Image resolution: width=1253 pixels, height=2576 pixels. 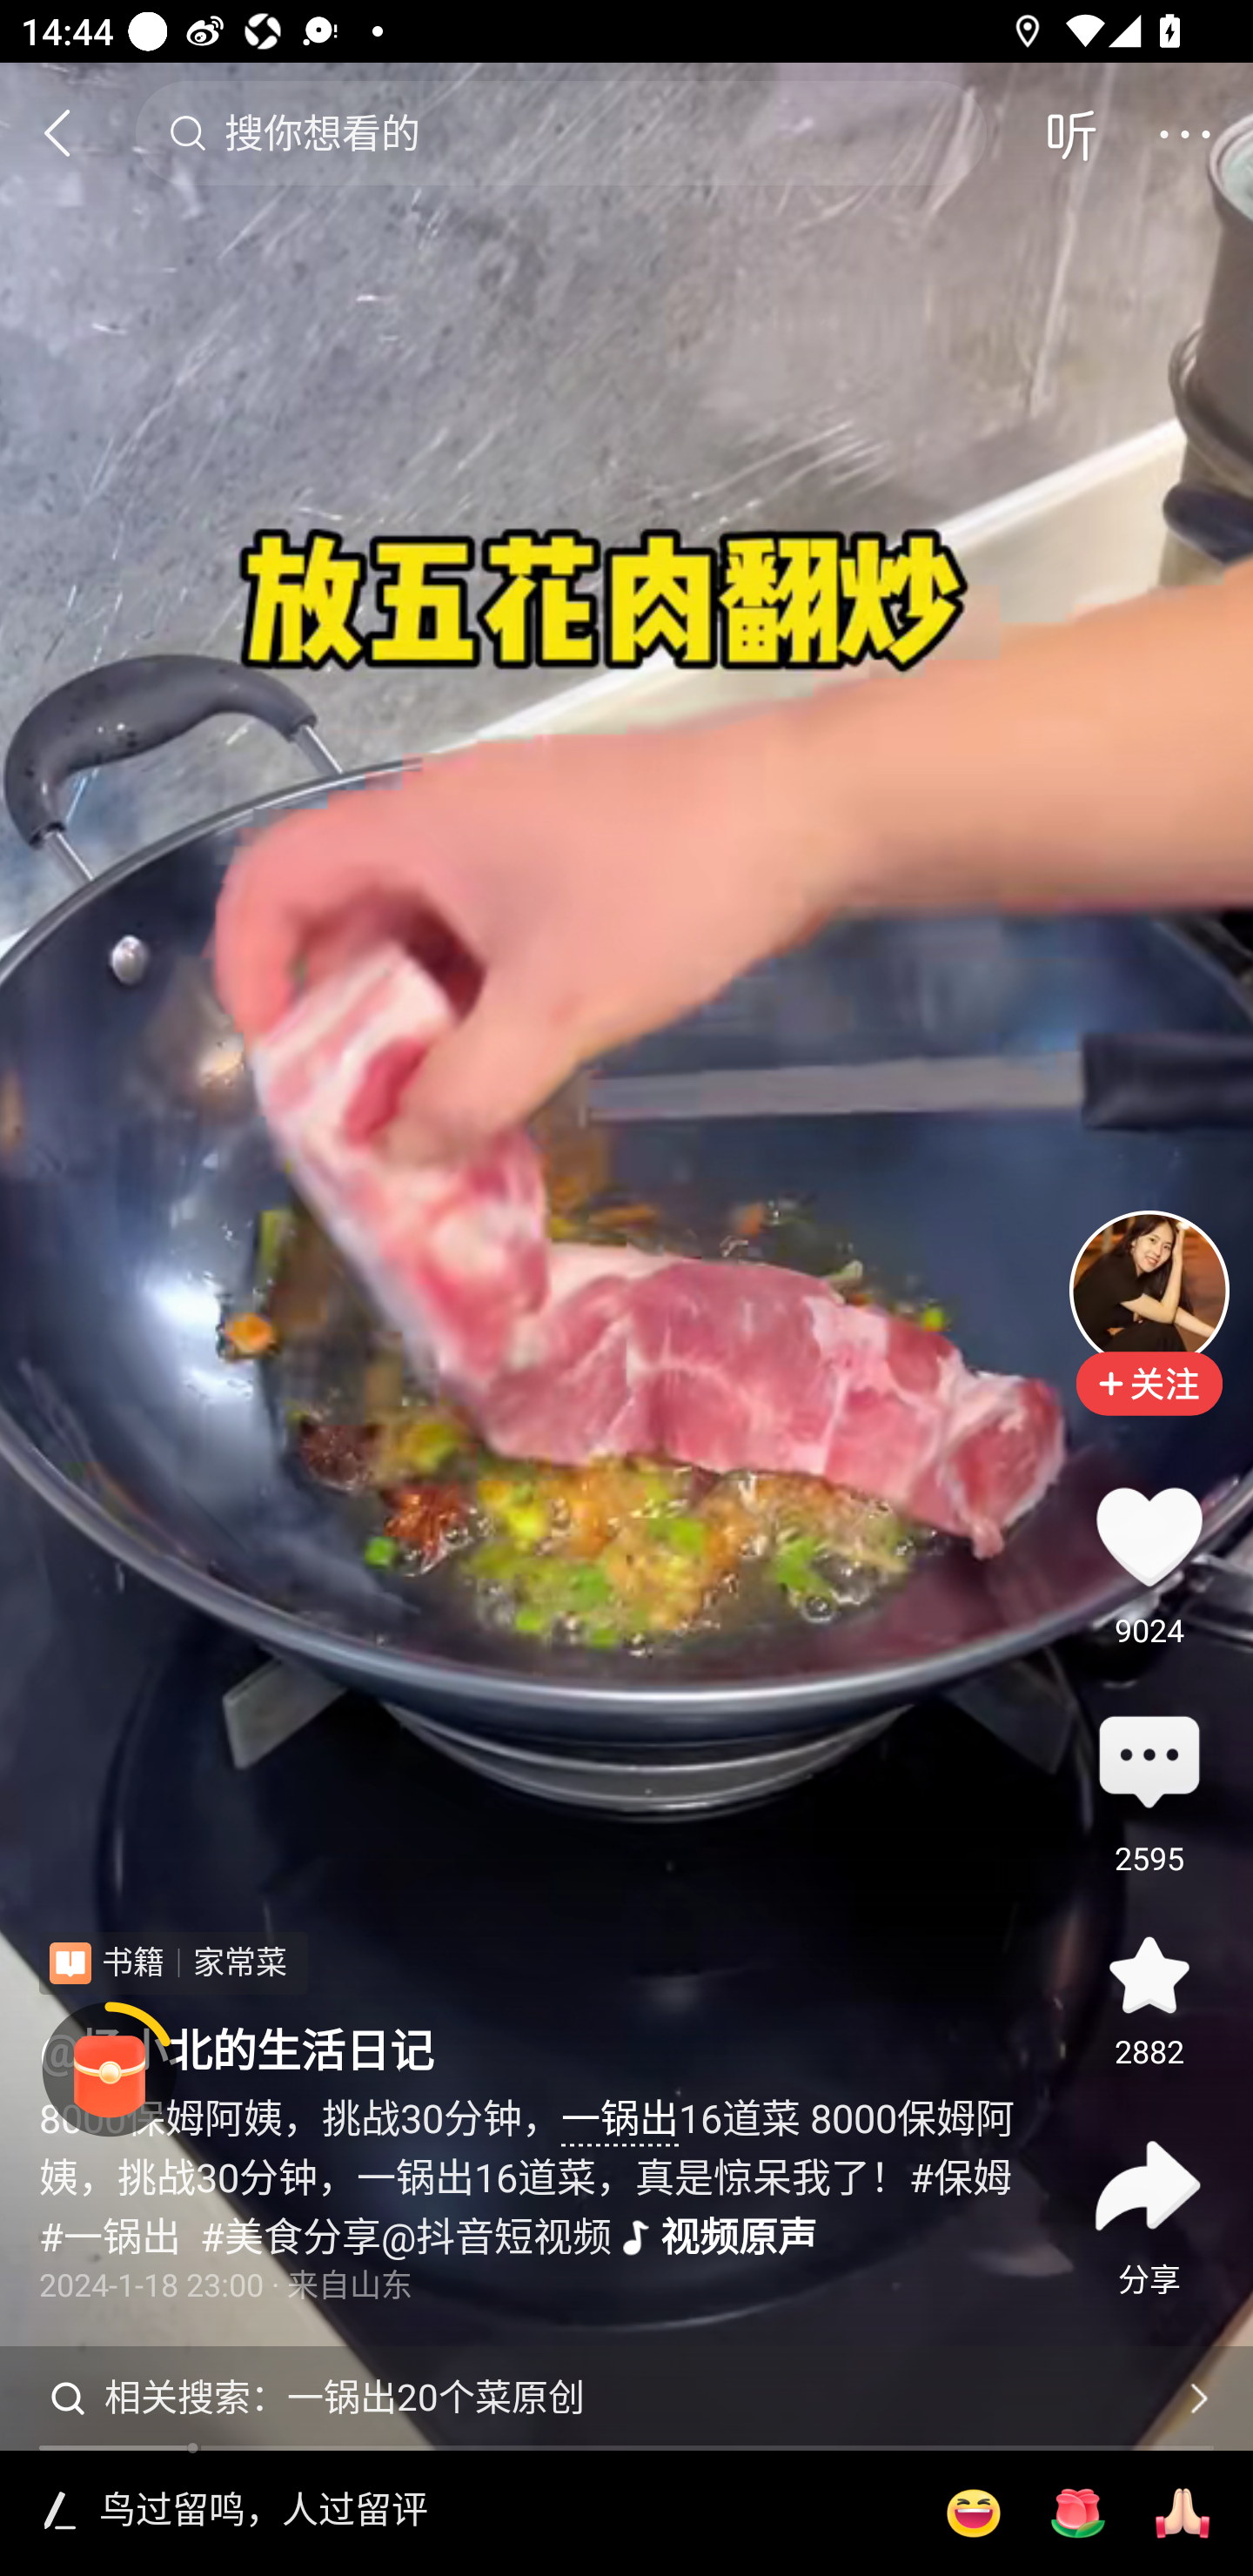 What do you see at coordinates (501, 2512) in the screenshot?
I see `鸟过留鸣，人过留评` at bounding box center [501, 2512].